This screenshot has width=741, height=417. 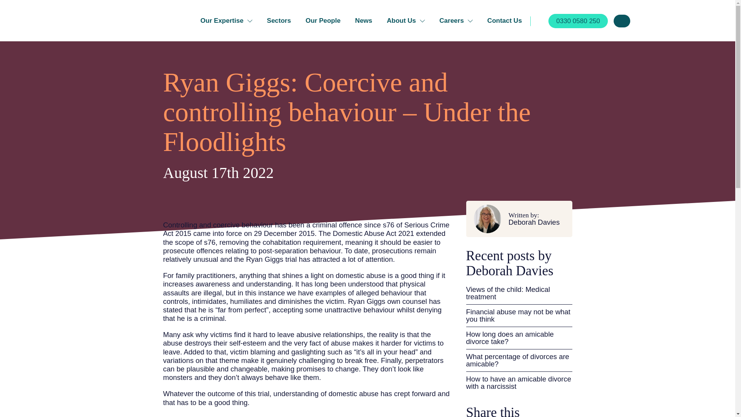 I want to click on Our People, so click(x=323, y=20).